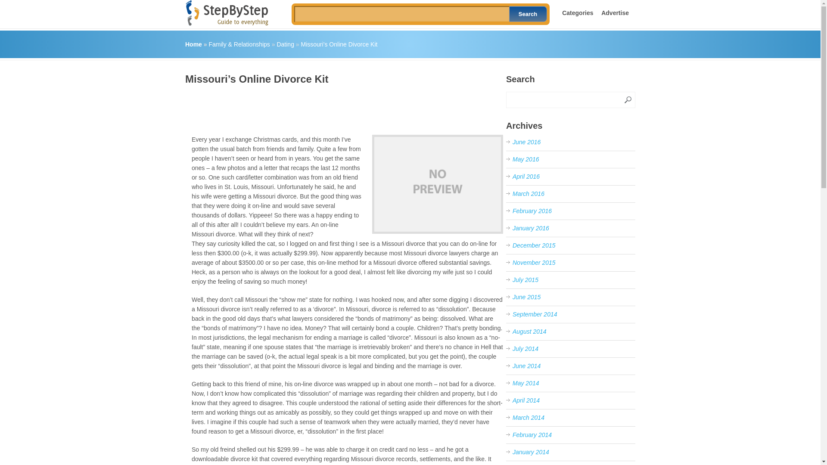  What do you see at coordinates (193, 44) in the screenshot?
I see `Home` at bounding box center [193, 44].